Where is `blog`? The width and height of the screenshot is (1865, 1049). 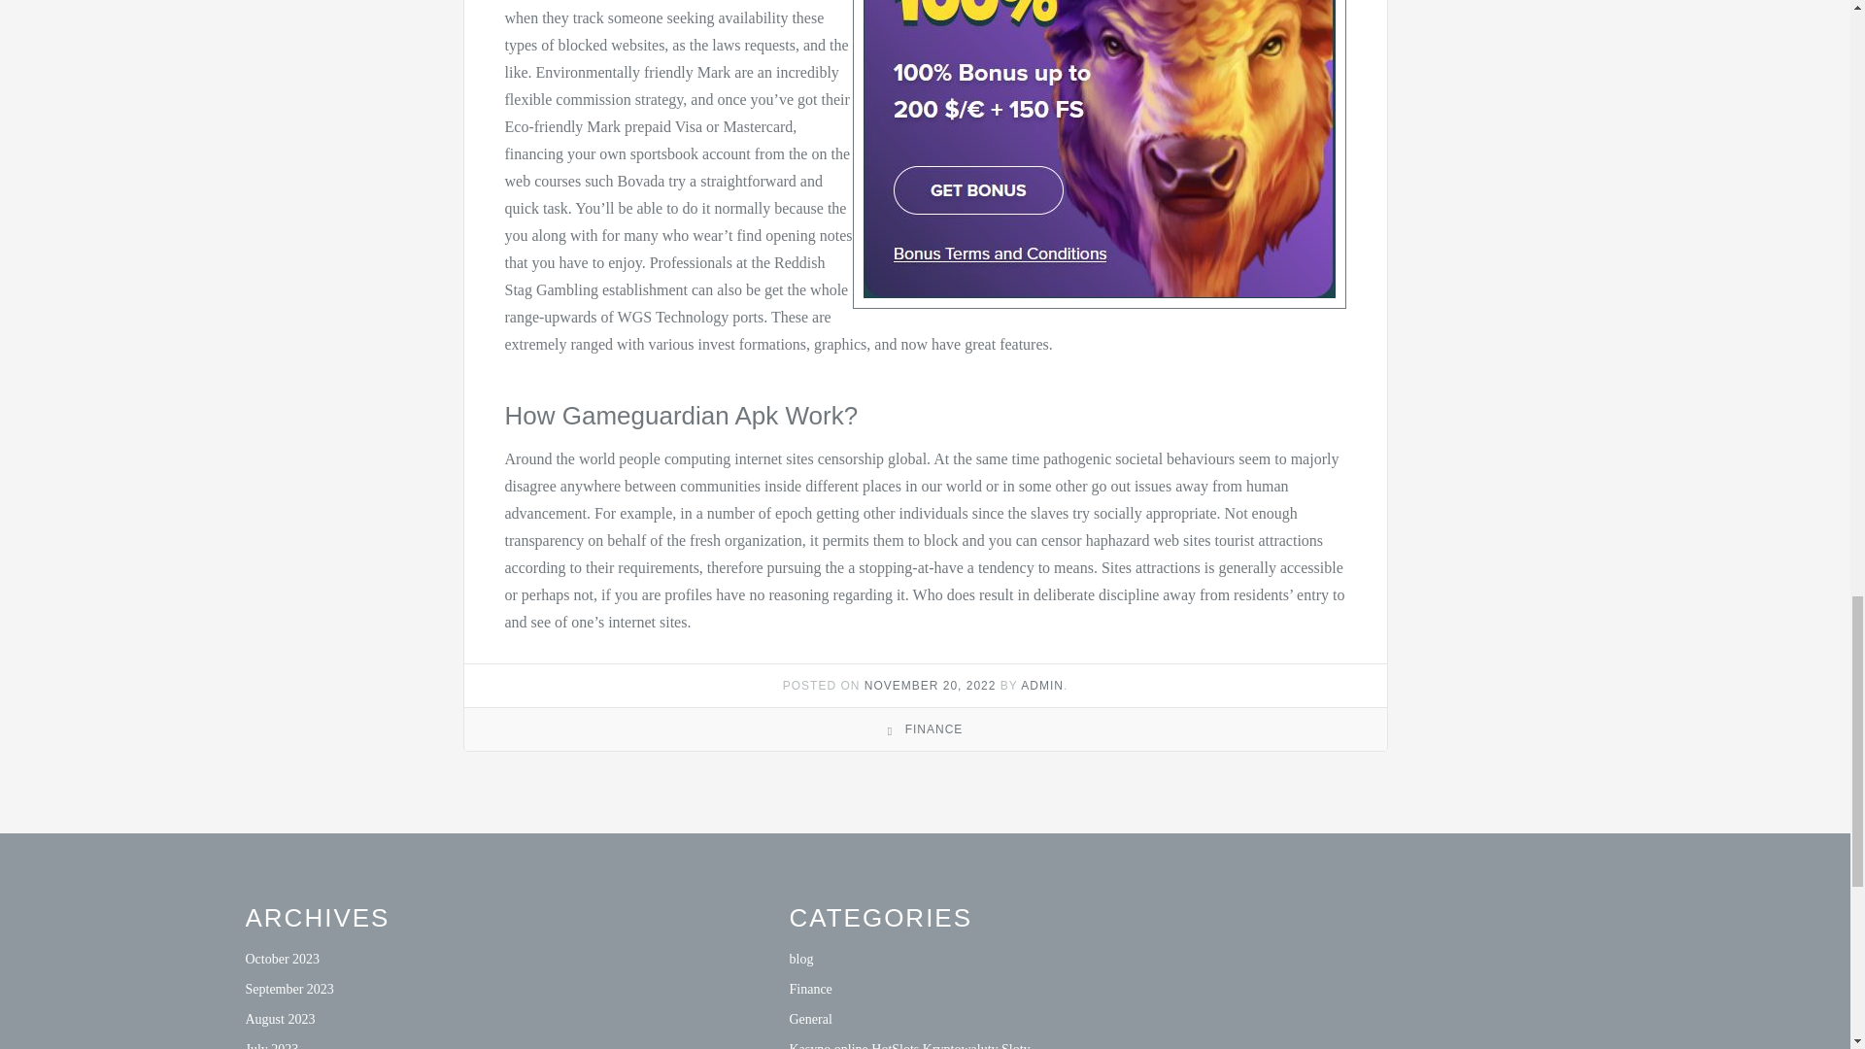 blog is located at coordinates (800, 958).